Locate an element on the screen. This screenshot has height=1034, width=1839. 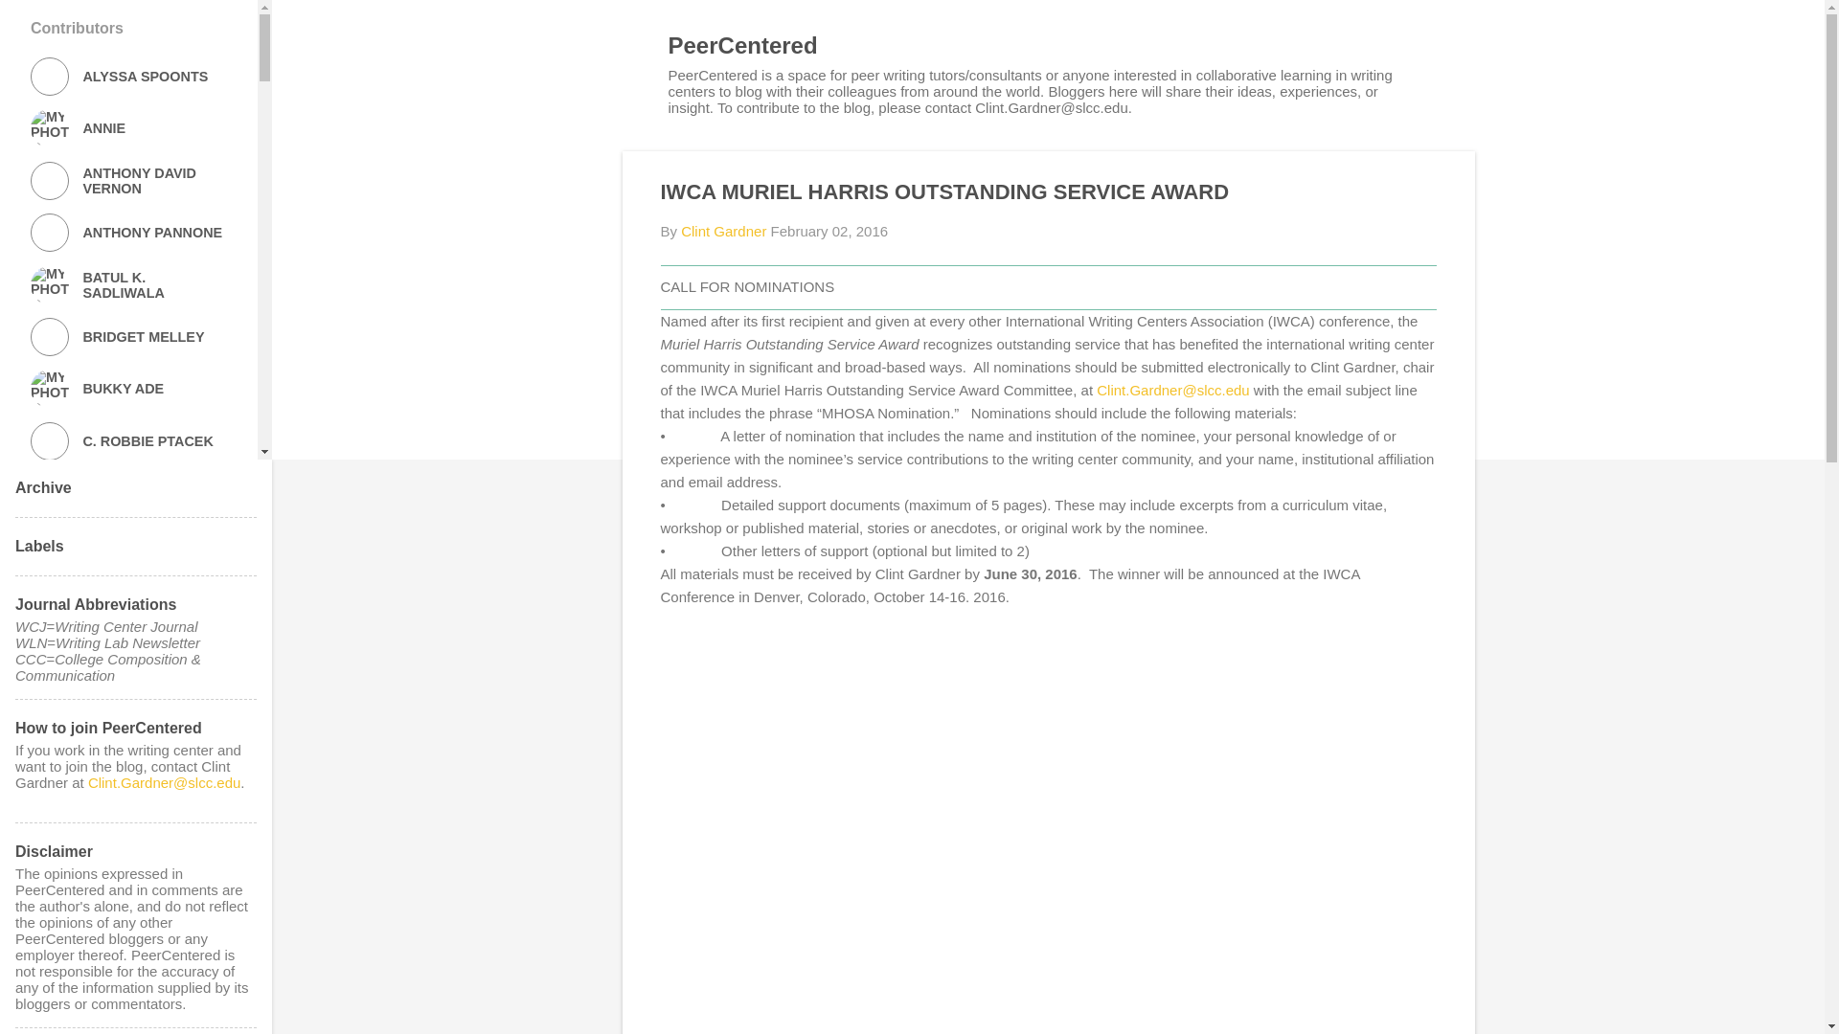
ANTHONY PANNONE is located at coordinates (128, 232).